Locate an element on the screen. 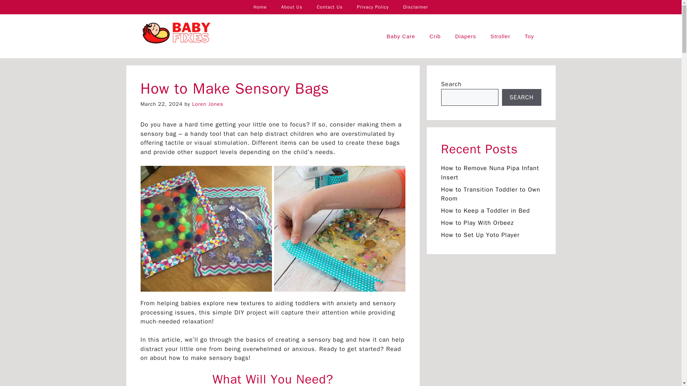  Diapers is located at coordinates (466, 36).